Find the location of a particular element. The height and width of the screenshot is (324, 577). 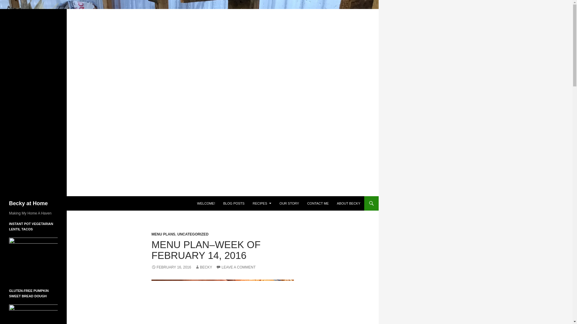

UNCATEGORIZED is located at coordinates (193, 234).